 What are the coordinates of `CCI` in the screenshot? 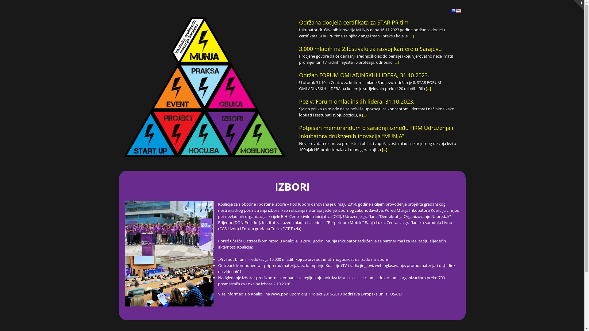 It's located at (337, 216).